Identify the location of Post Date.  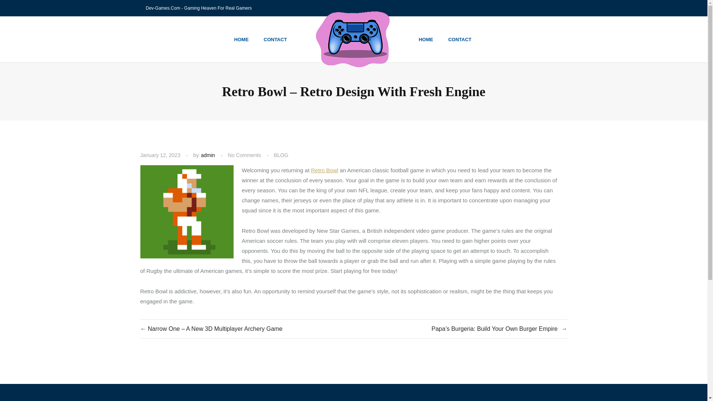
(160, 155).